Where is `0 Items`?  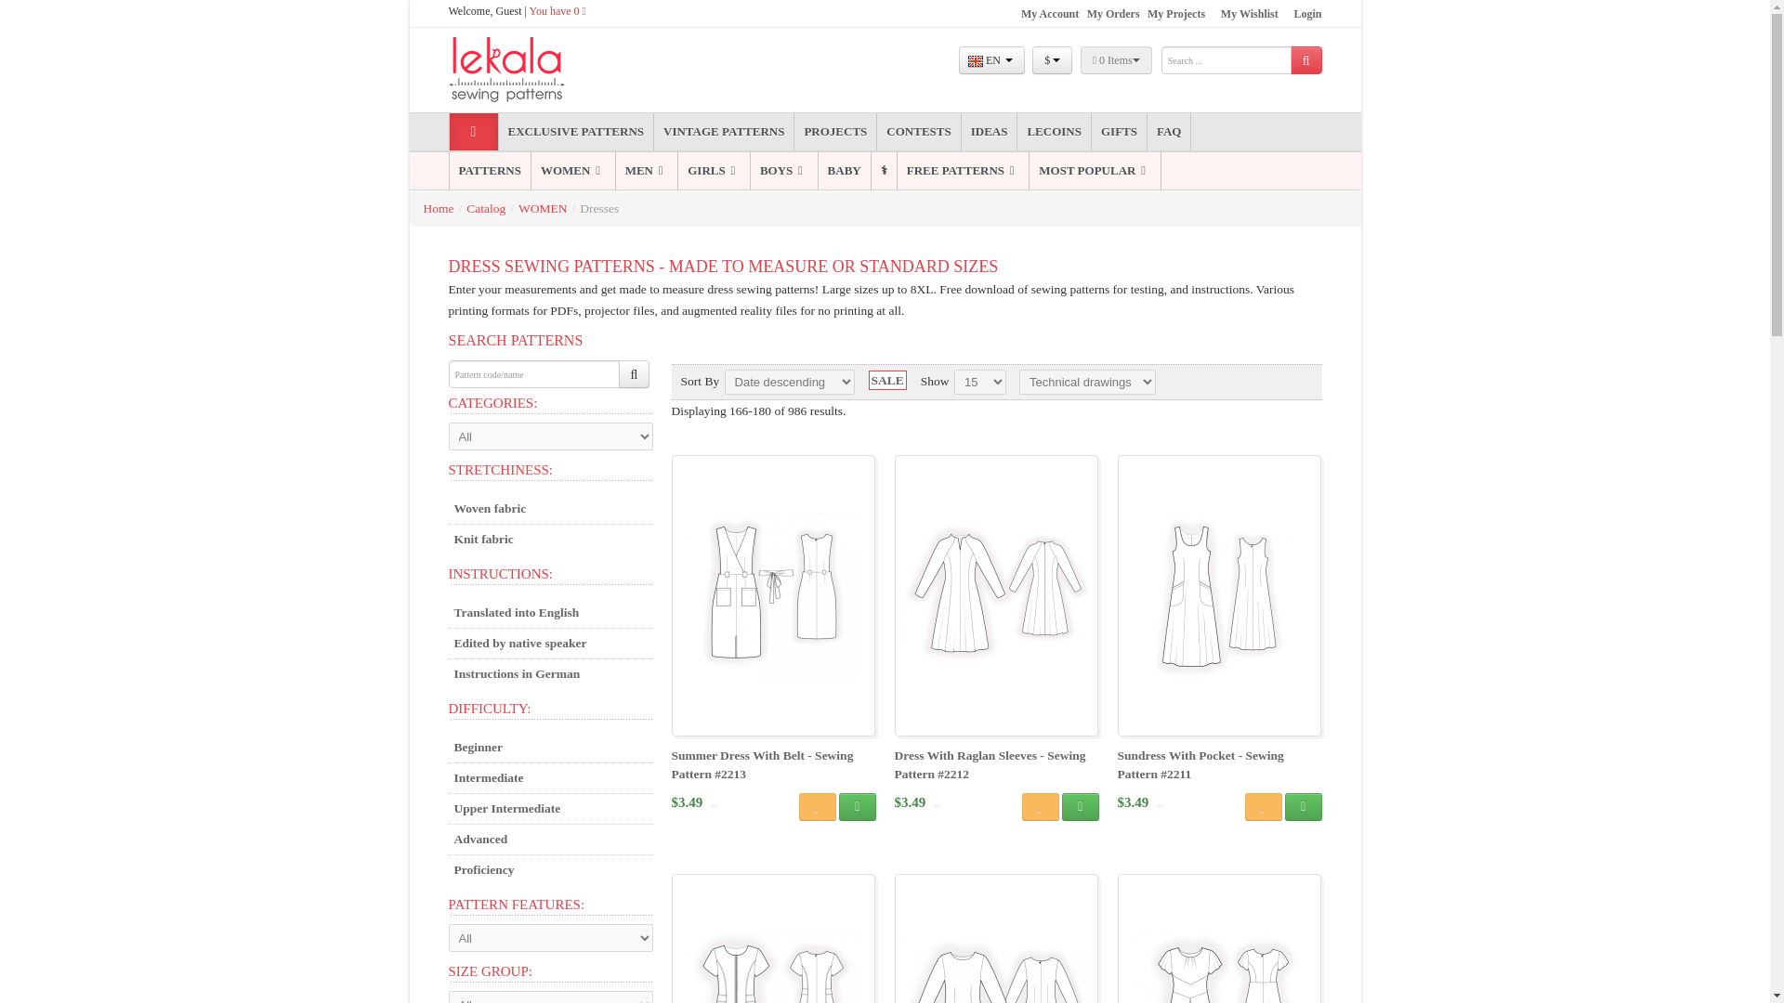 0 Items is located at coordinates (1117, 59).